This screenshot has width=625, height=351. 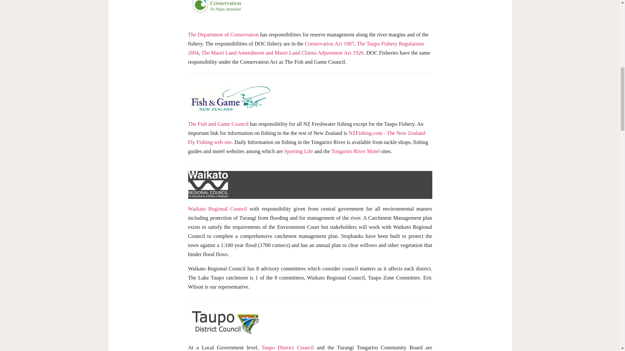 I want to click on Sporting Life, so click(x=299, y=151).